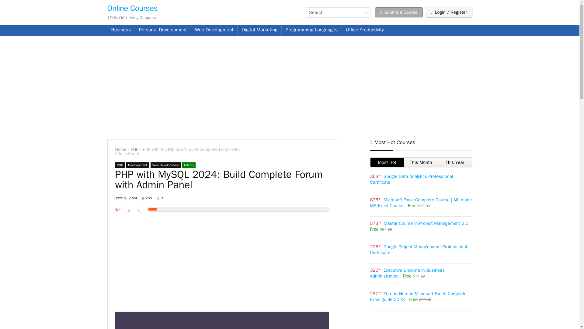  What do you see at coordinates (426, 223) in the screenshot?
I see `Master Course in Project Management 2.0` at bounding box center [426, 223].